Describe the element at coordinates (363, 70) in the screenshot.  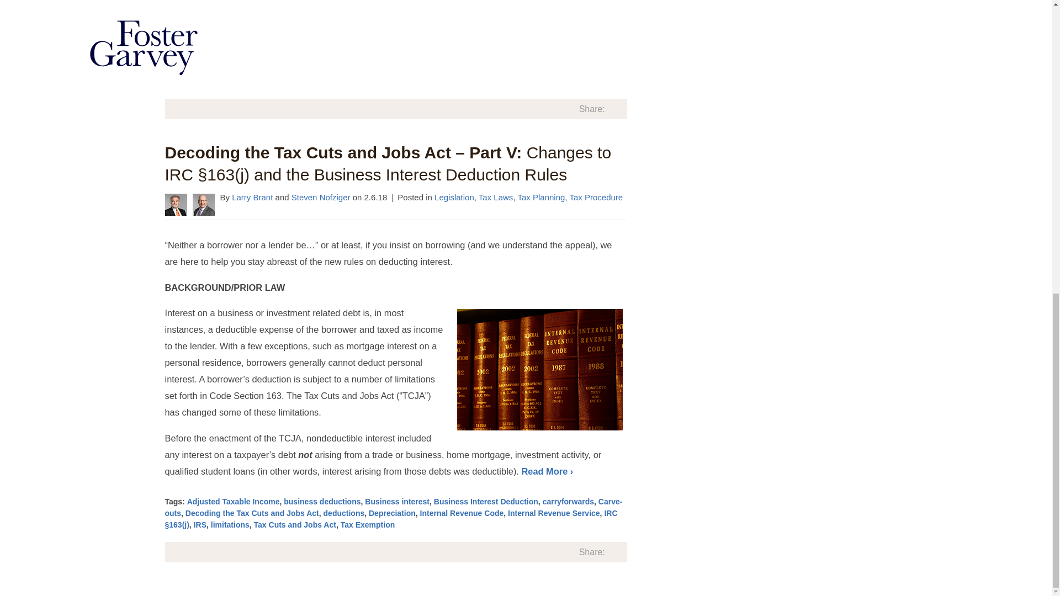
I see `deductions` at that location.